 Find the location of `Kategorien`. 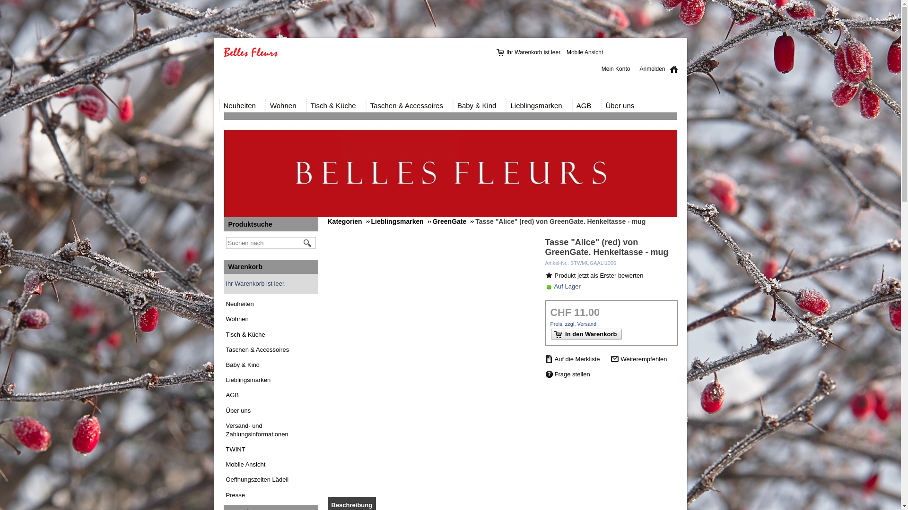

Kategorien is located at coordinates (348, 221).